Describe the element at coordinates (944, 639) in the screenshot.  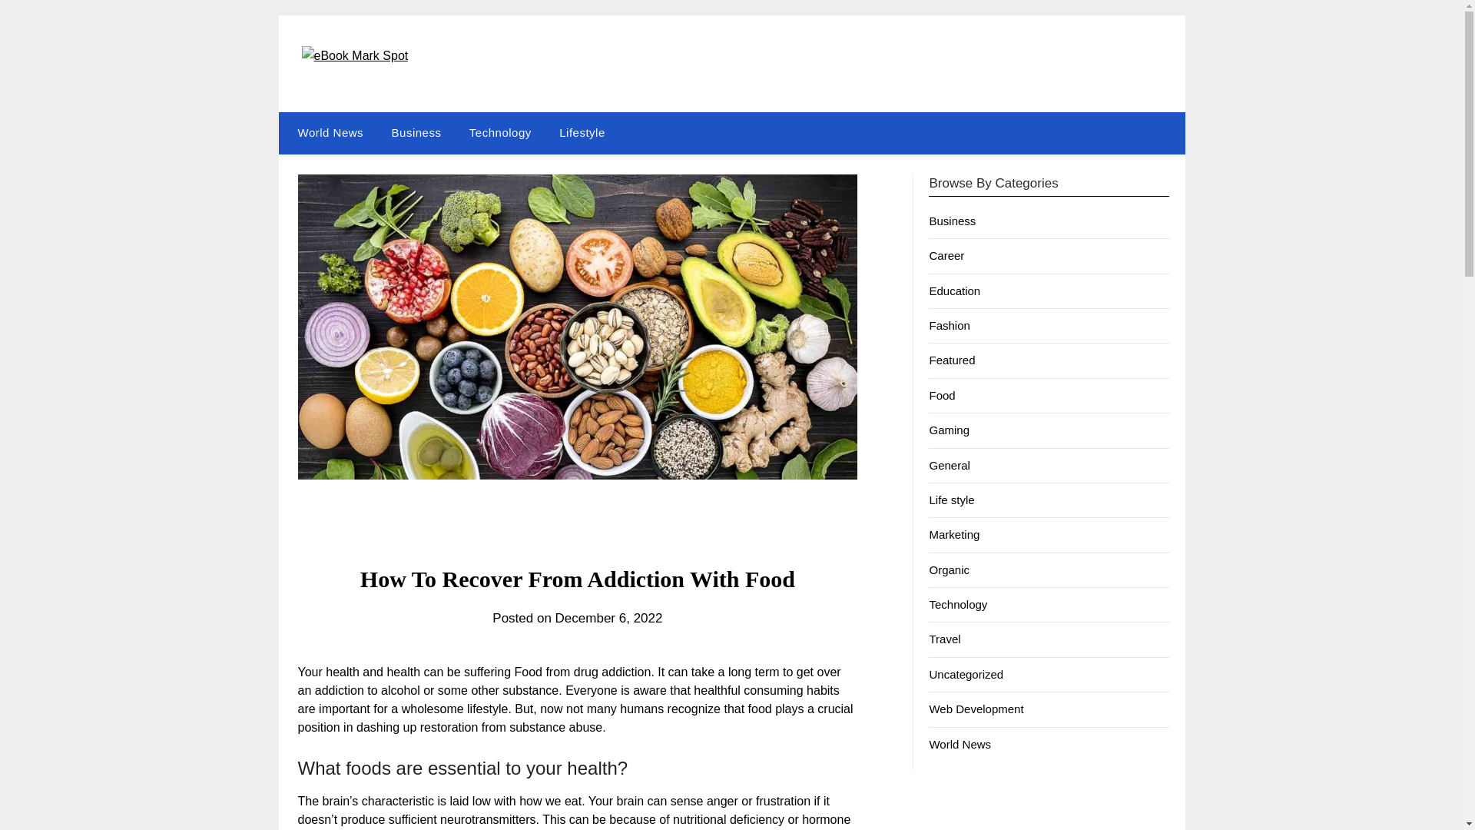
I see `Travel` at that location.